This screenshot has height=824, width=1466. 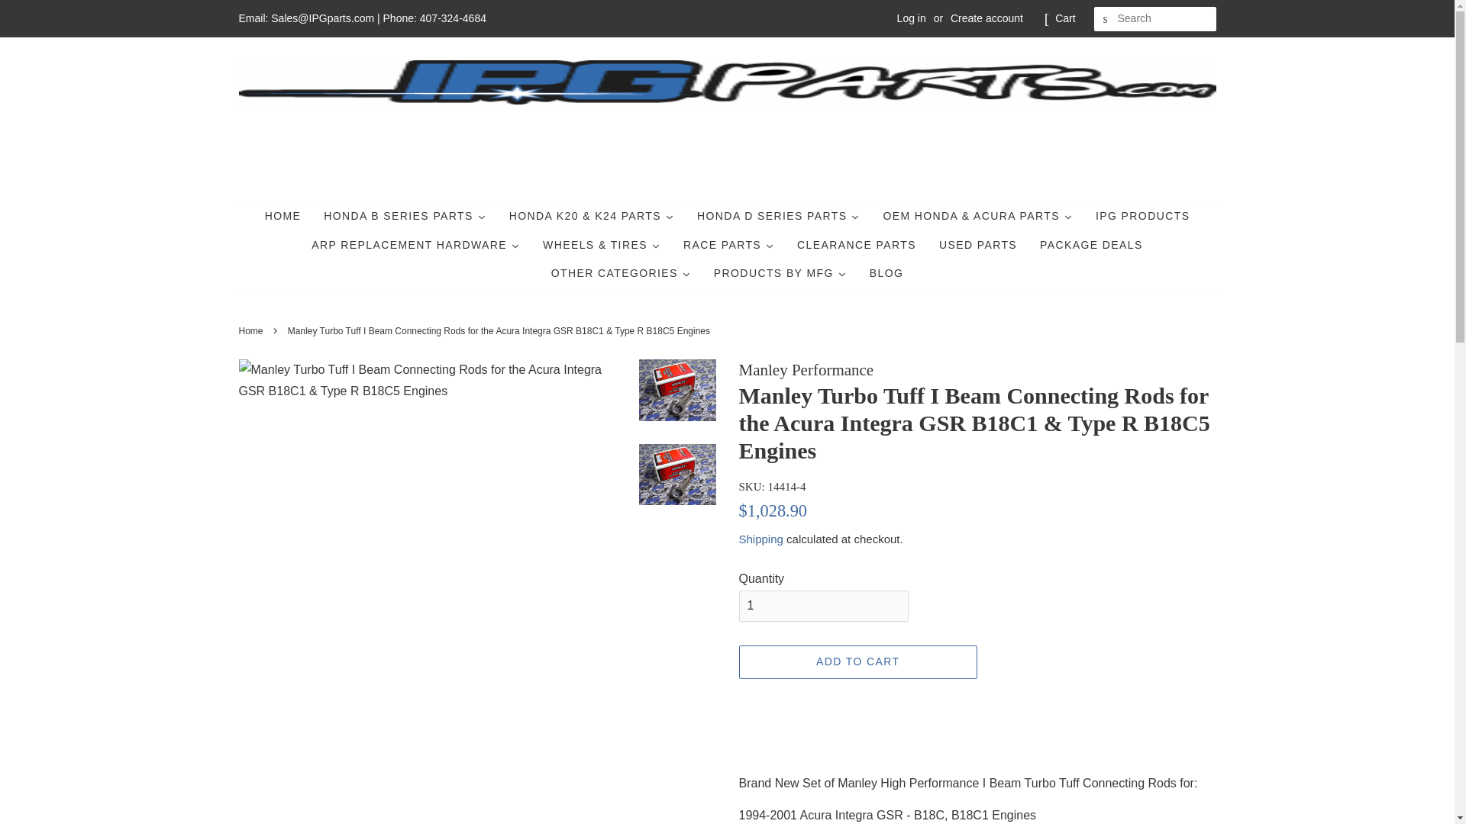 What do you see at coordinates (912, 18) in the screenshot?
I see `Log in` at bounding box center [912, 18].